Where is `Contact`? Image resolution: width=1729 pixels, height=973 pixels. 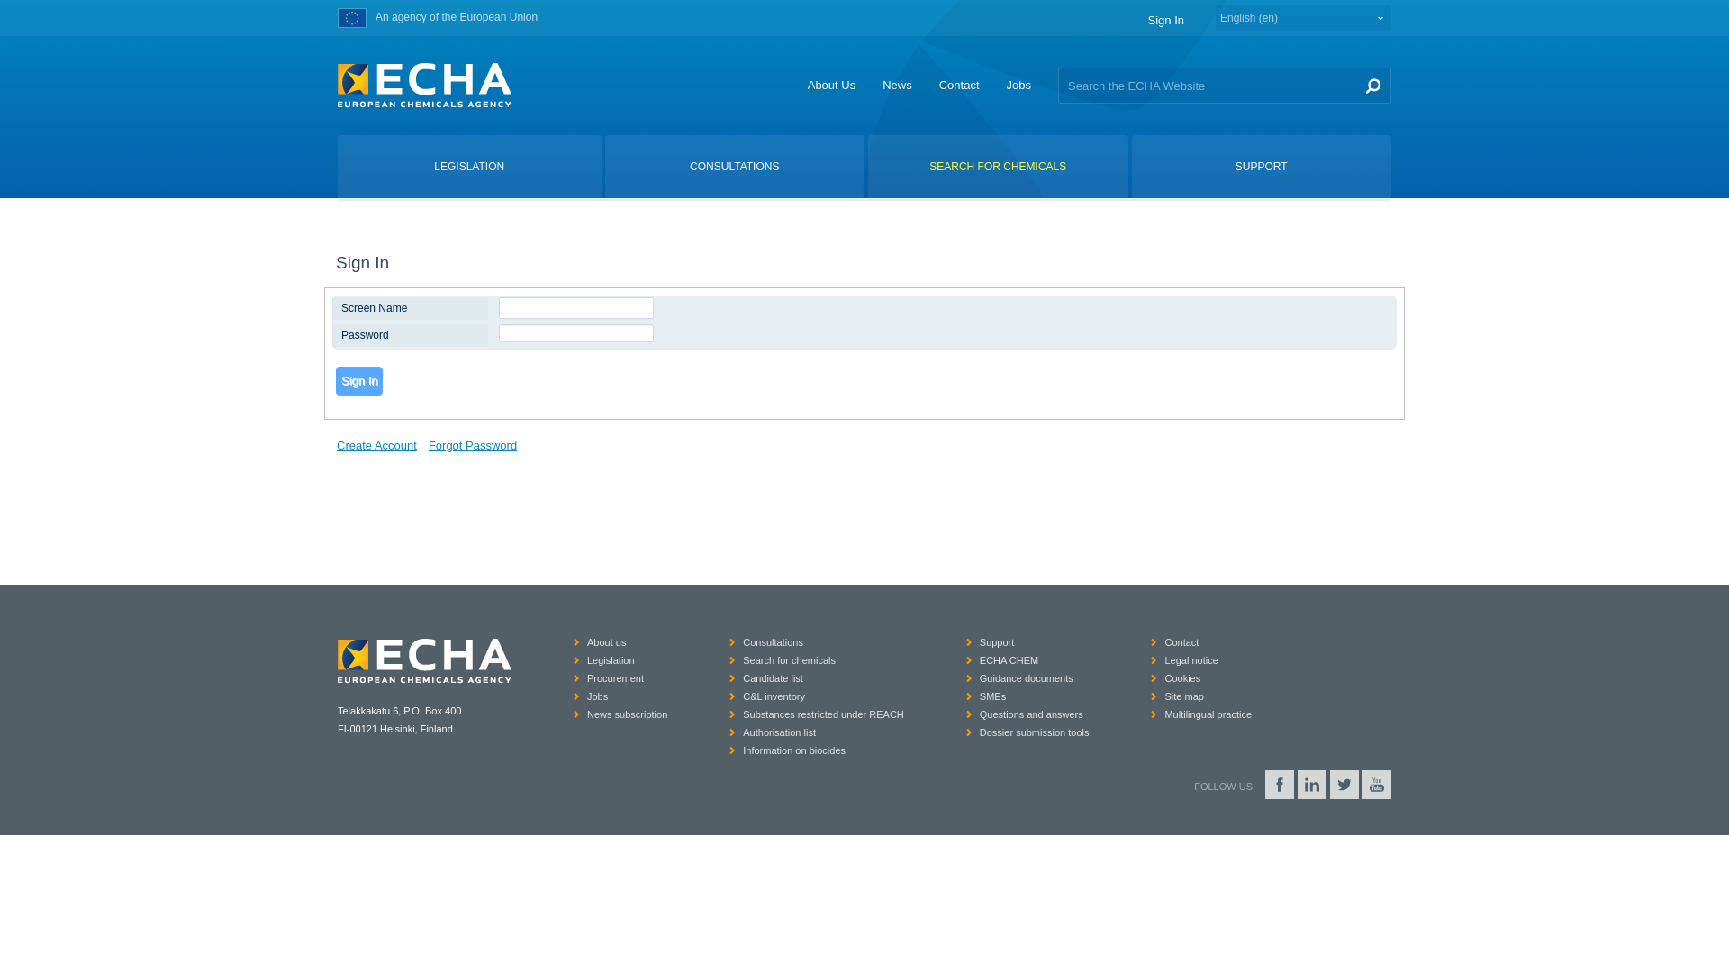 Contact is located at coordinates (959, 85).